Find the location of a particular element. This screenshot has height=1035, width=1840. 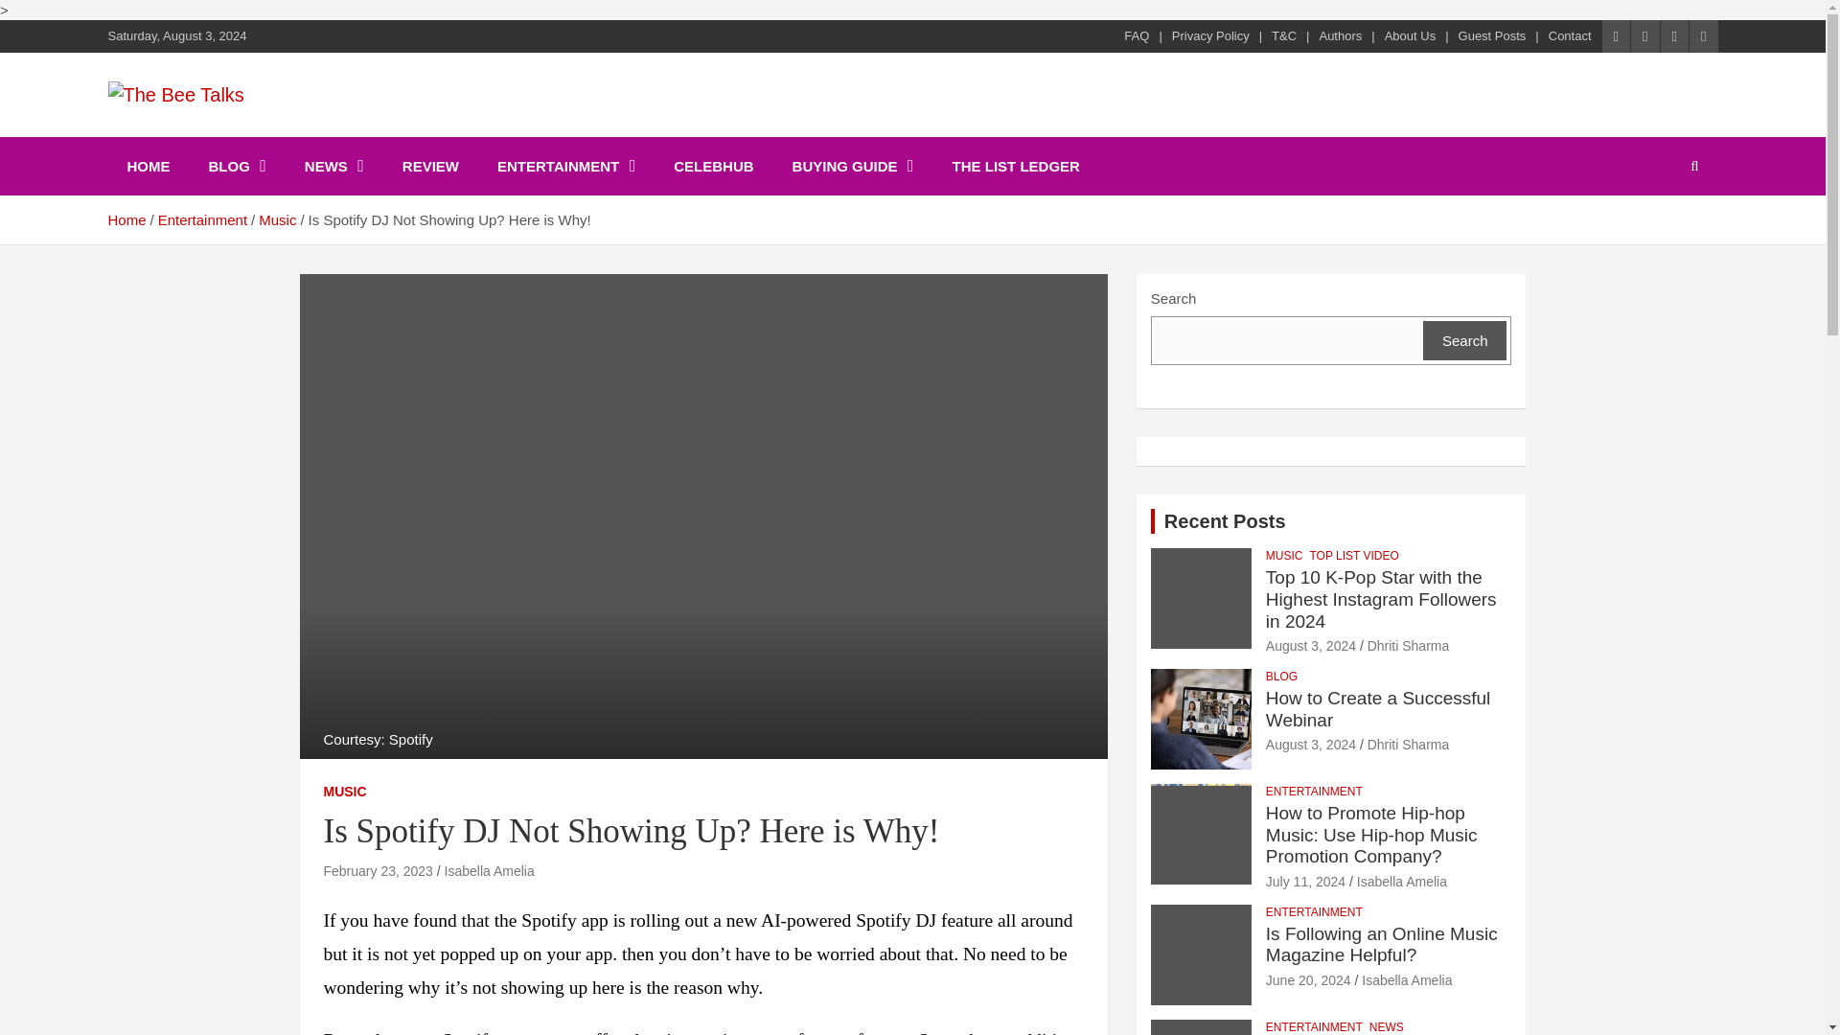

Authors is located at coordinates (1340, 36).